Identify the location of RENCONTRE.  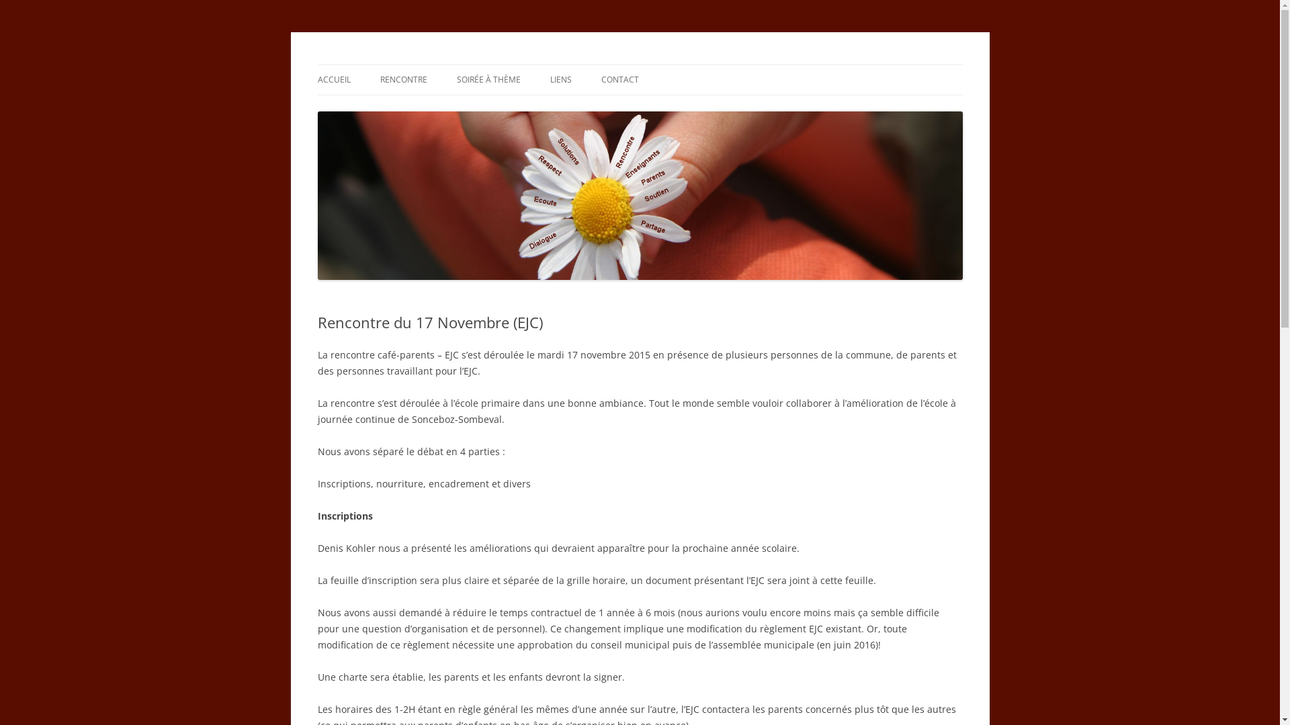
(404, 80).